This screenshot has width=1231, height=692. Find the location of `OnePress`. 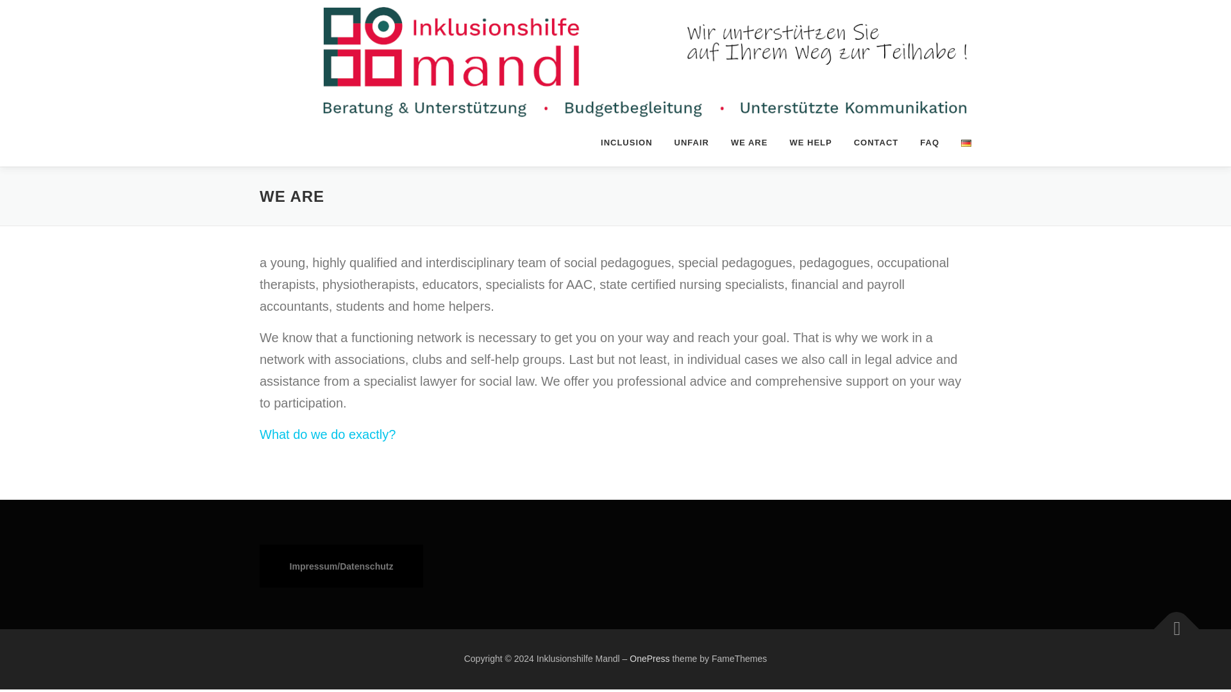

OnePress is located at coordinates (649, 658).